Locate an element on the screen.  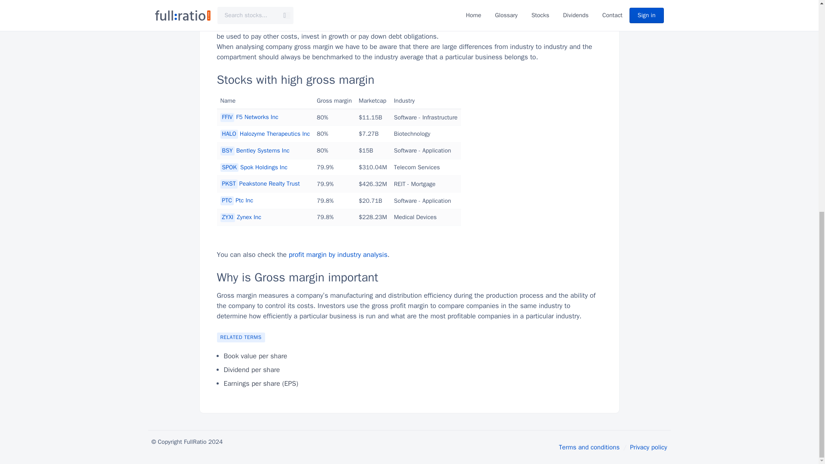
FFIV F5 Networks Inc is located at coordinates (249, 117).